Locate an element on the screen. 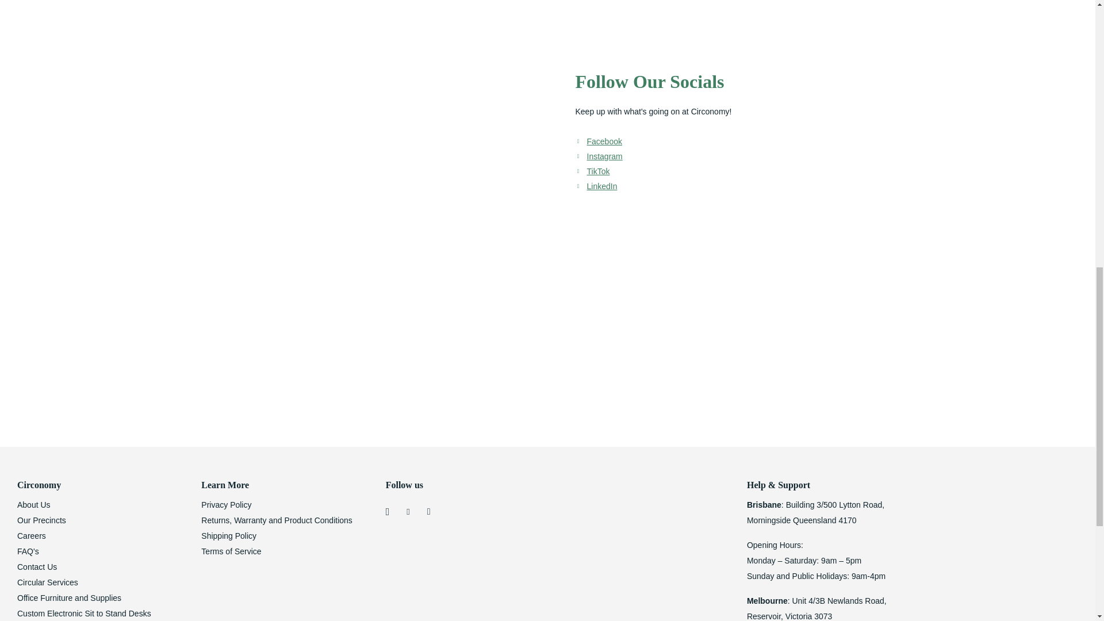  About Us is located at coordinates (34, 505).